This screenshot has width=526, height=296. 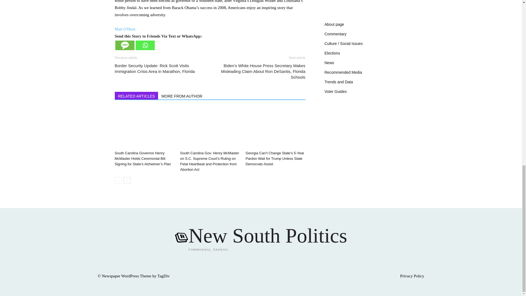 I want to click on Whatsapp, so click(x=145, y=45).